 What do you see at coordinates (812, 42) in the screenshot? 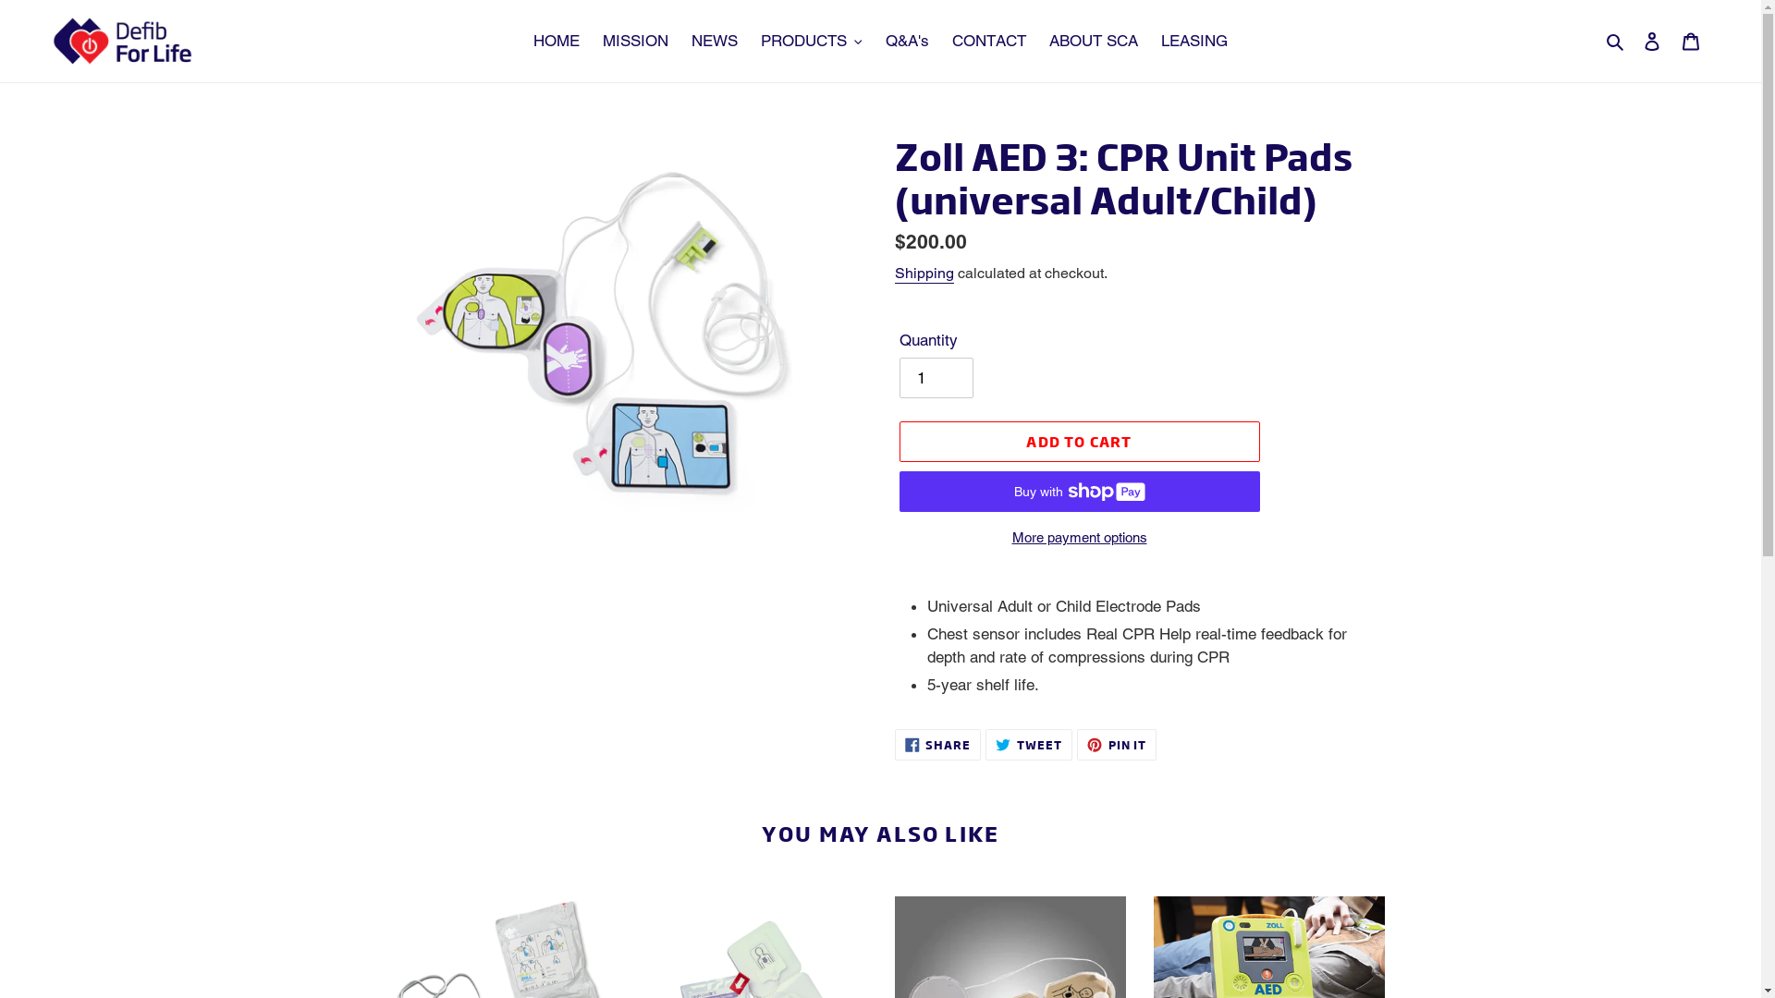
I see `PRODUCTS` at bounding box center [812, 42].